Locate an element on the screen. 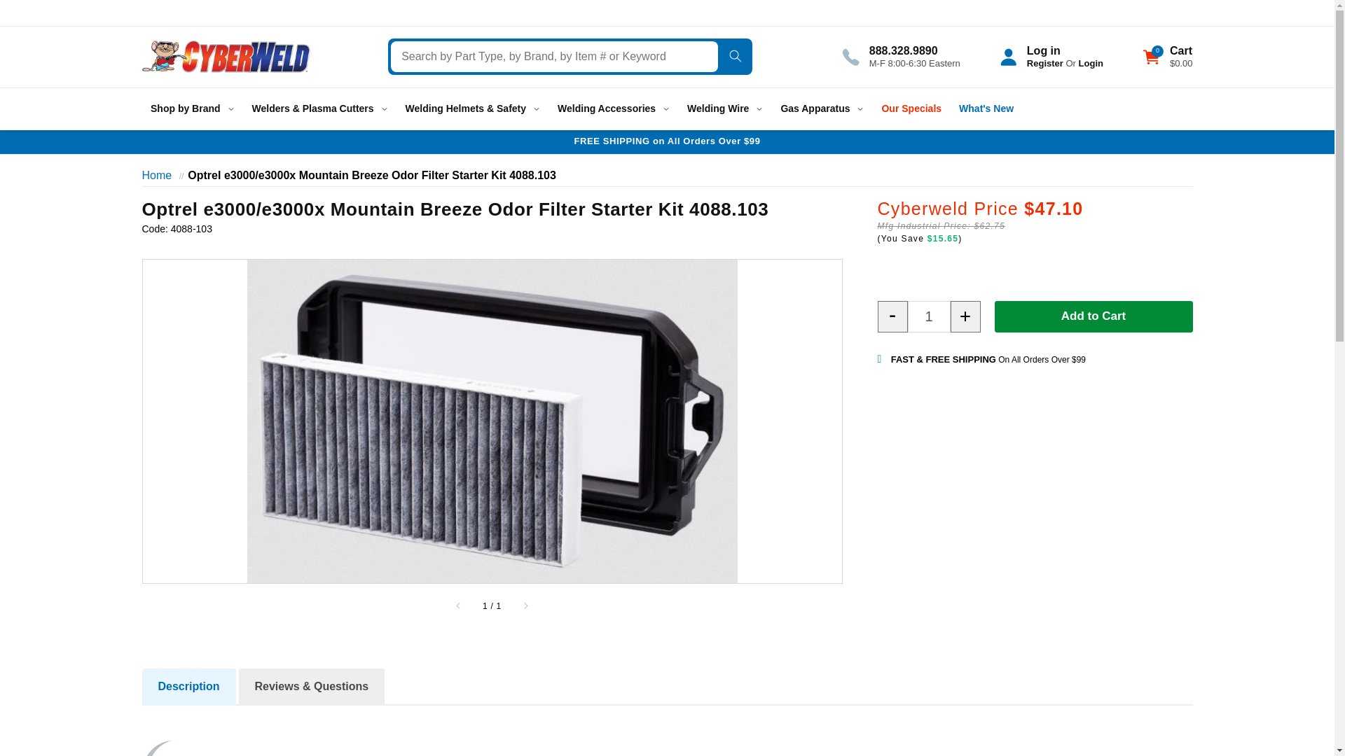  Shop by Brand is located at coordinates (192, 109).